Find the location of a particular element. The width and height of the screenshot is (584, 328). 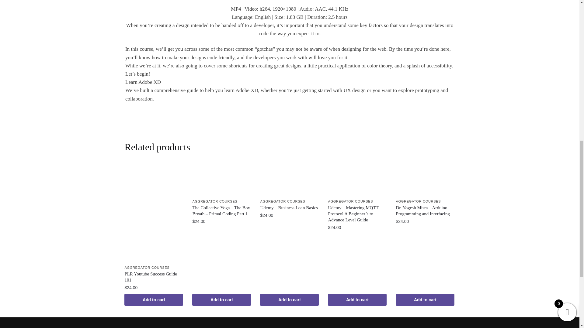

AGGREGATOR COURSES is located at coordinates (214, 201).